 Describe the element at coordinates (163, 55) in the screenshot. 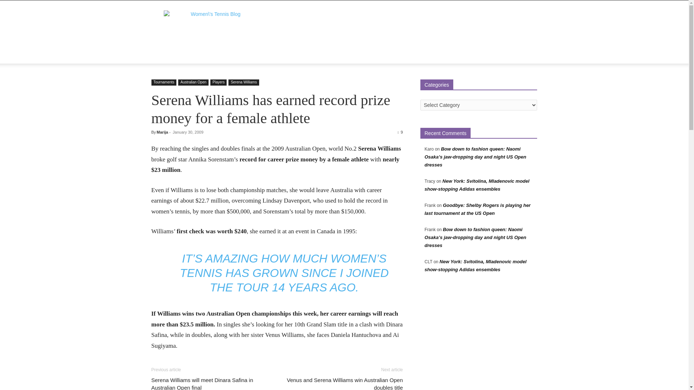

I see `Home` at that location.